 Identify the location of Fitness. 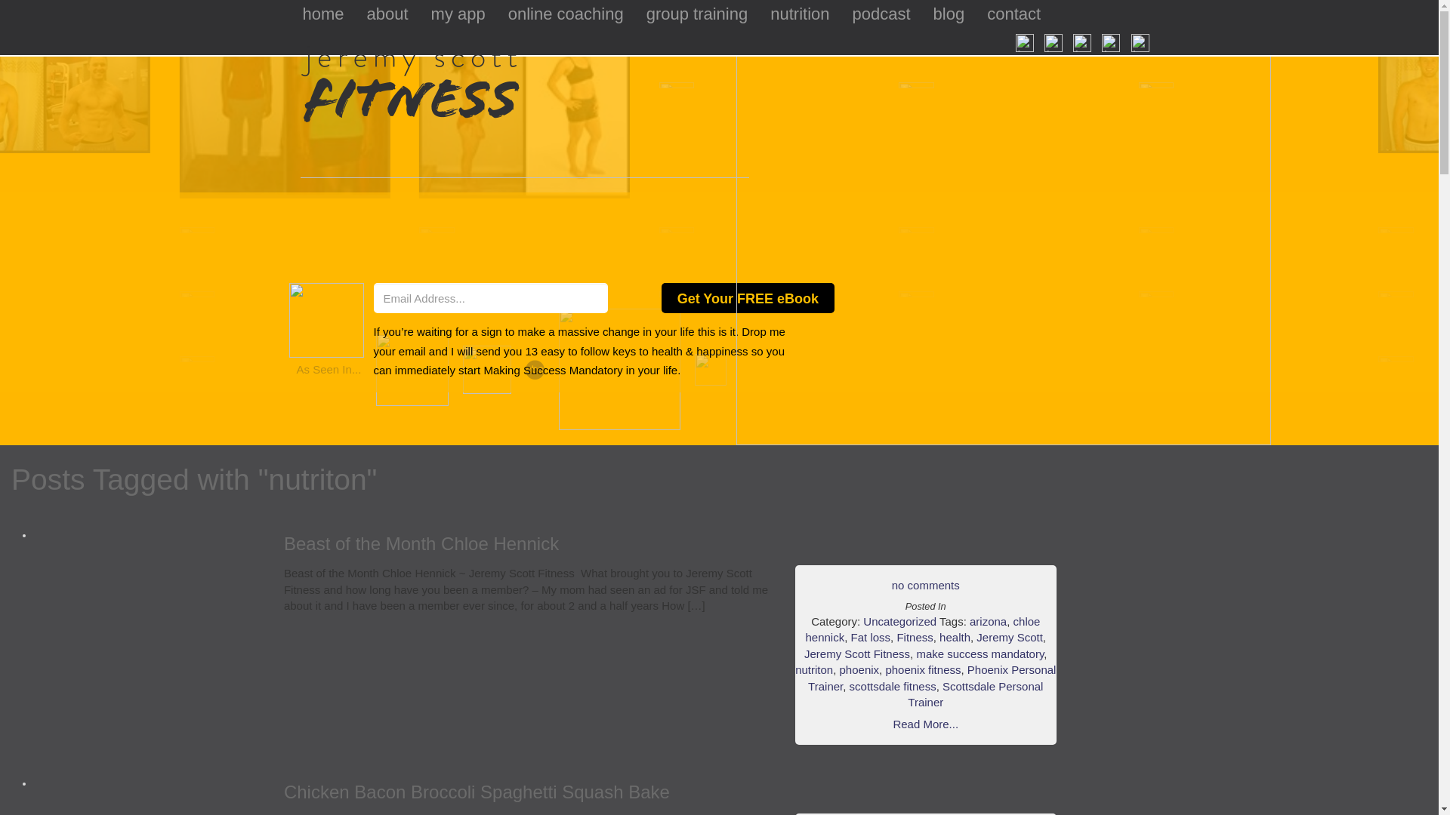
(914, 637).